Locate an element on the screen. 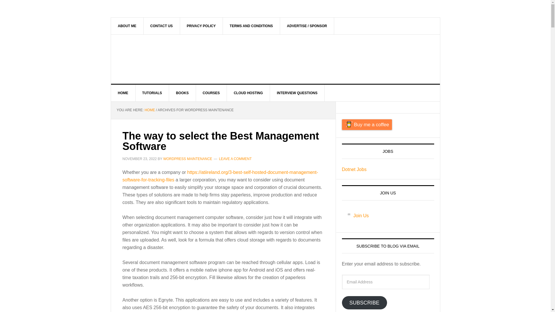 The width and height of the screenshot is (555, 312). DOTNET DETAIL is located at coordinates (160, 59).